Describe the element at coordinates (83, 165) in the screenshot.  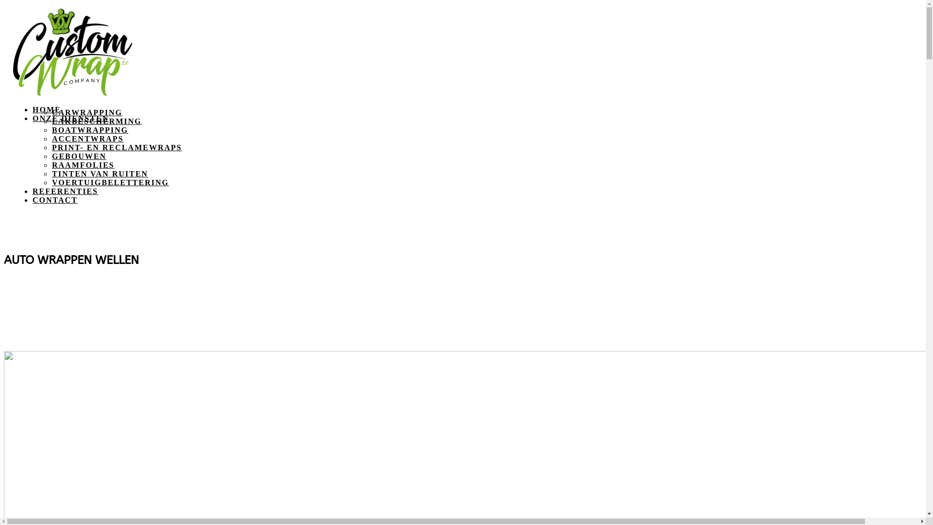
I see `RAAMFOLIES` at that location.